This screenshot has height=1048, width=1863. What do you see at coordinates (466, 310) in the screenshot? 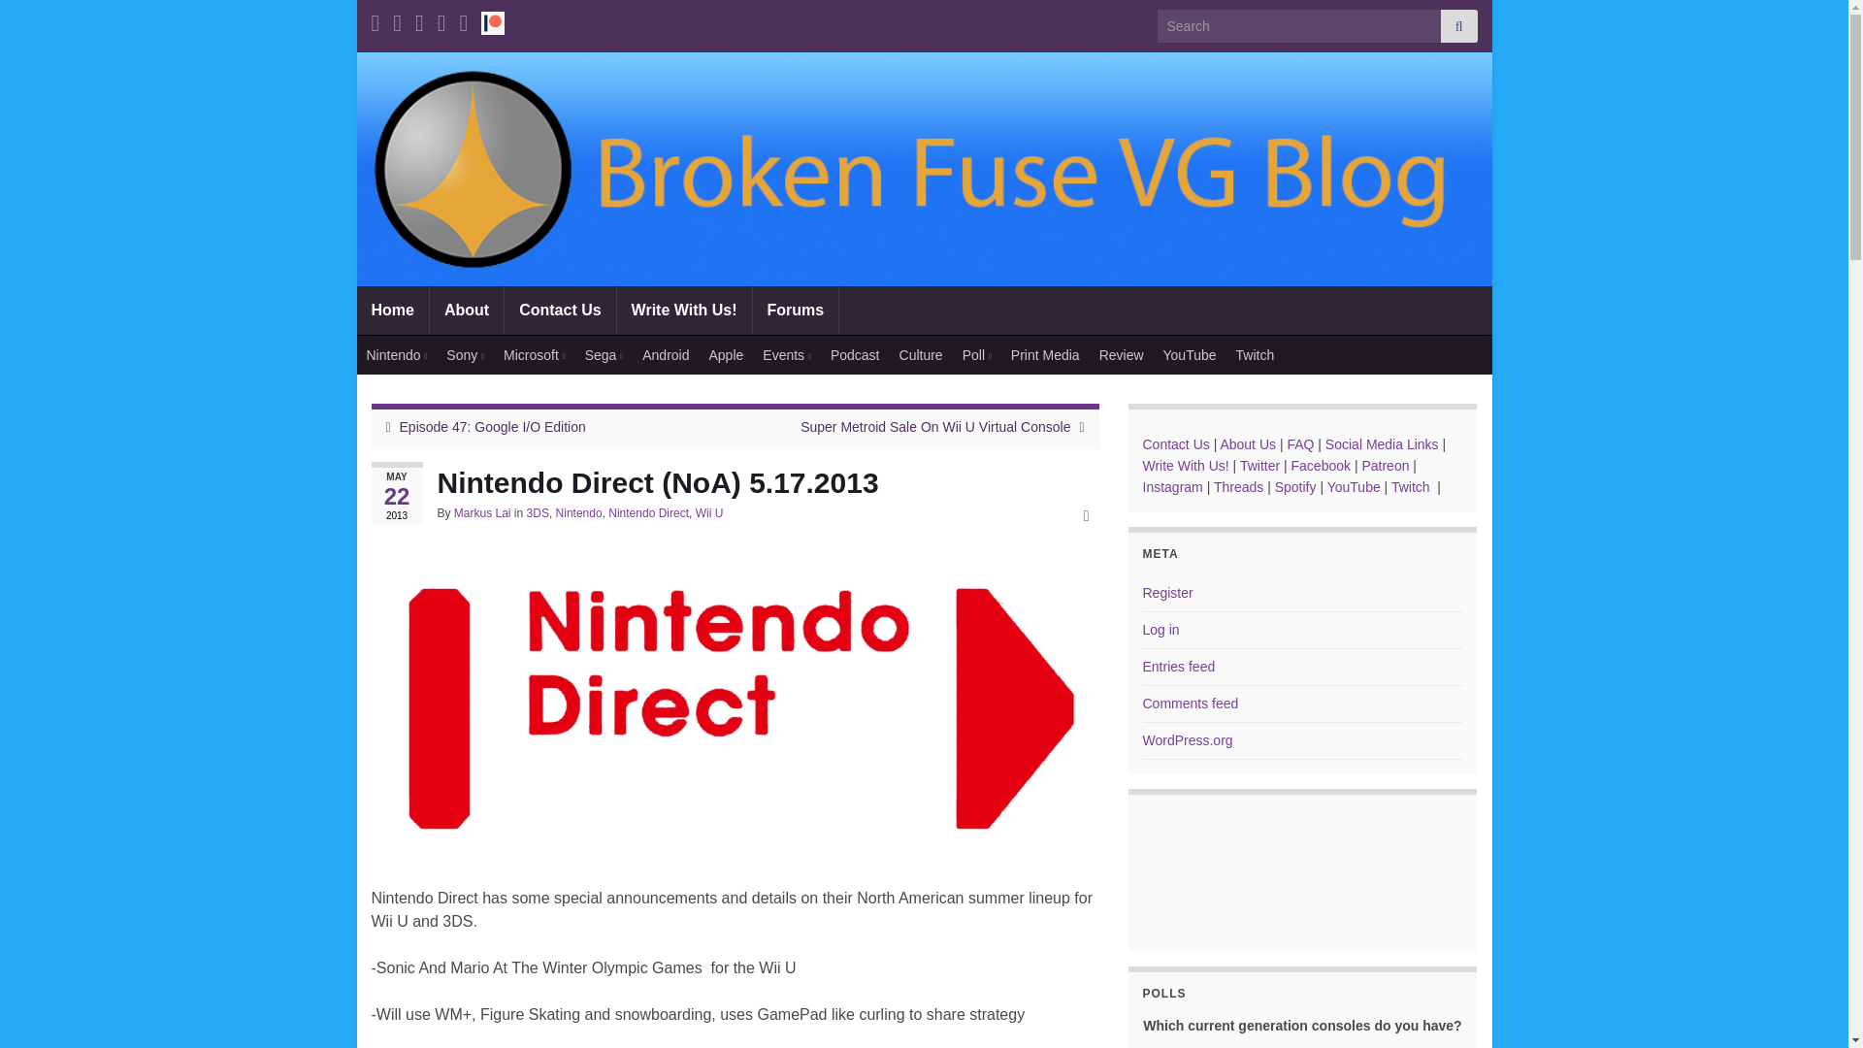
I see `About` at bounding box center [466, 310].